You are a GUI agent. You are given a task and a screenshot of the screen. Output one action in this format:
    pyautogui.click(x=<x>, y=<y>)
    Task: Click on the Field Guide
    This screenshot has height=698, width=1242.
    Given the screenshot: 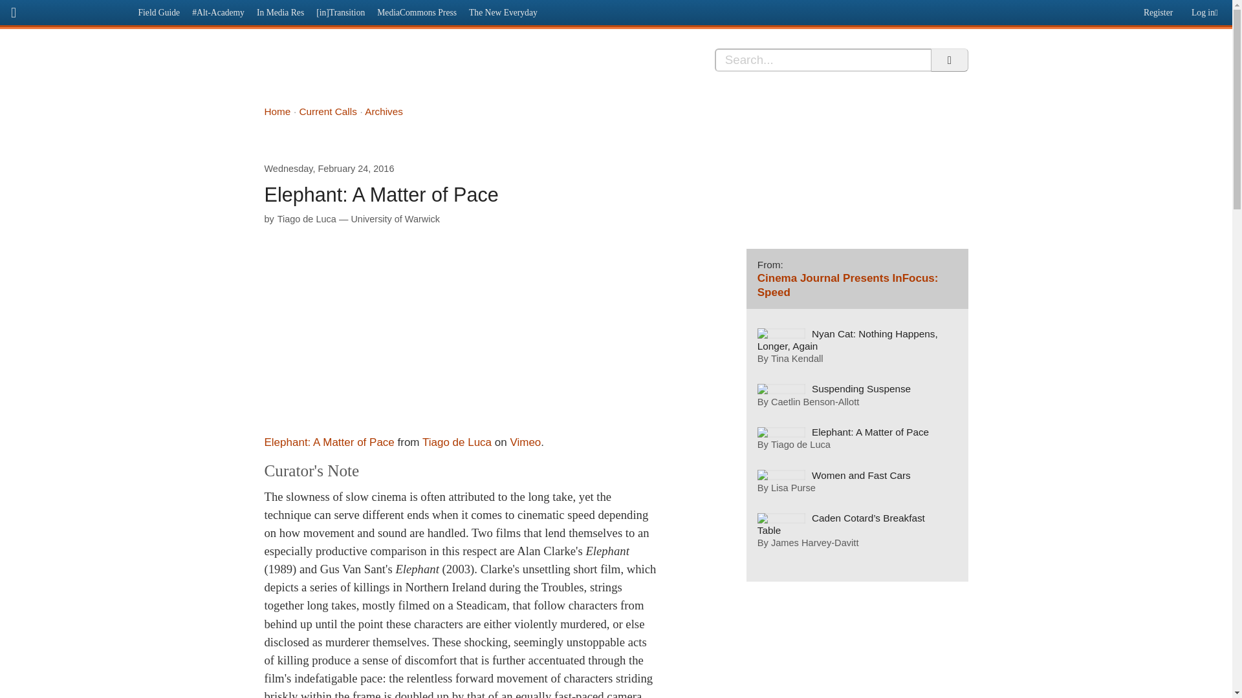 What is the action you would take?
    pyautogui.click(x=159, y=12)
    